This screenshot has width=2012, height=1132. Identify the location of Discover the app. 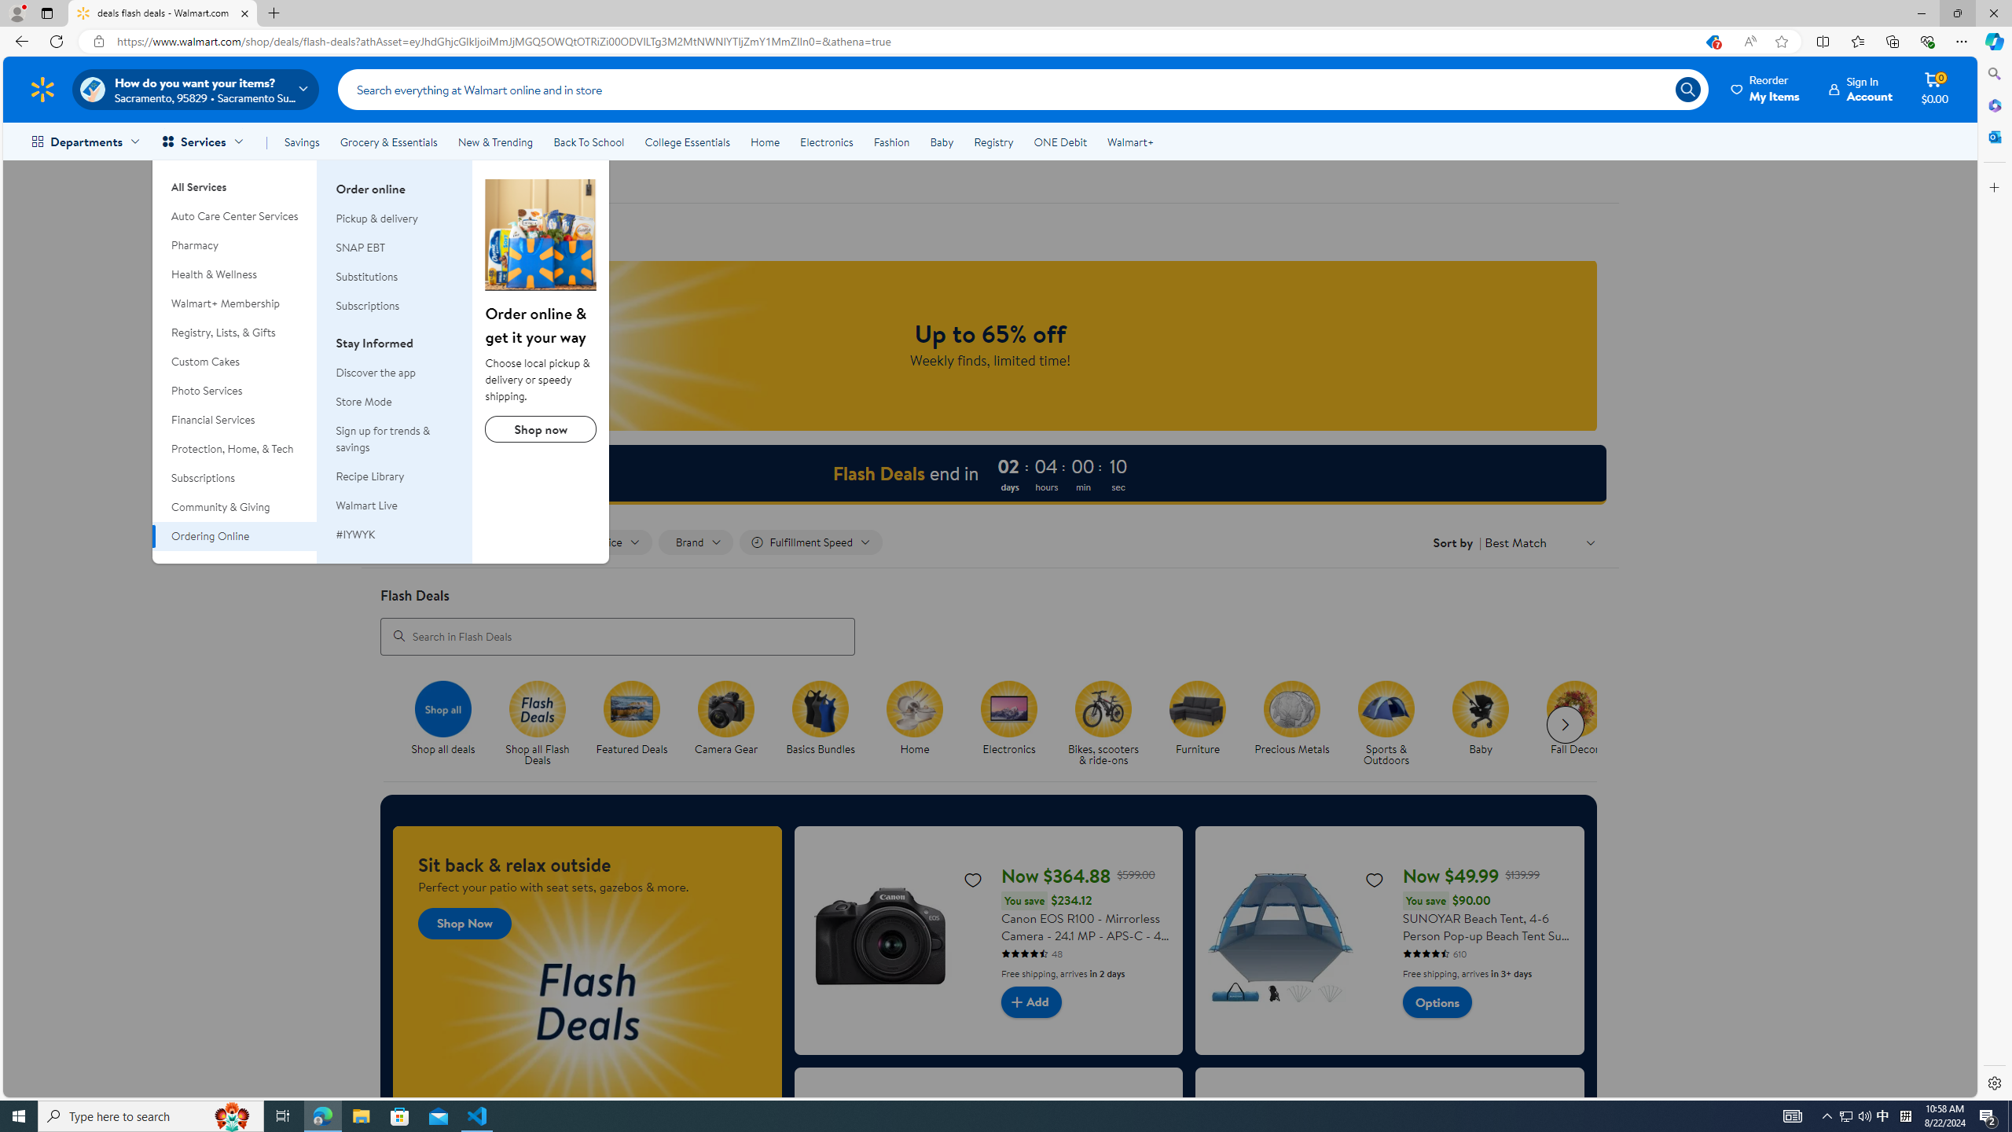
(376, 372).